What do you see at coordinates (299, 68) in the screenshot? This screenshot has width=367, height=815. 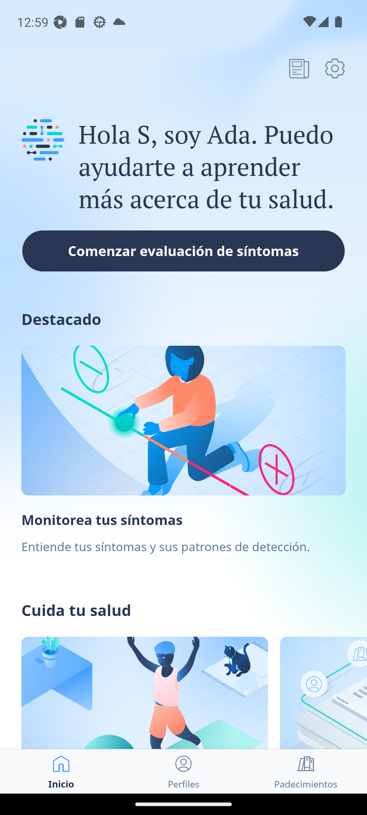 I see `article icon , open articles` at bounding box center [299, 68].